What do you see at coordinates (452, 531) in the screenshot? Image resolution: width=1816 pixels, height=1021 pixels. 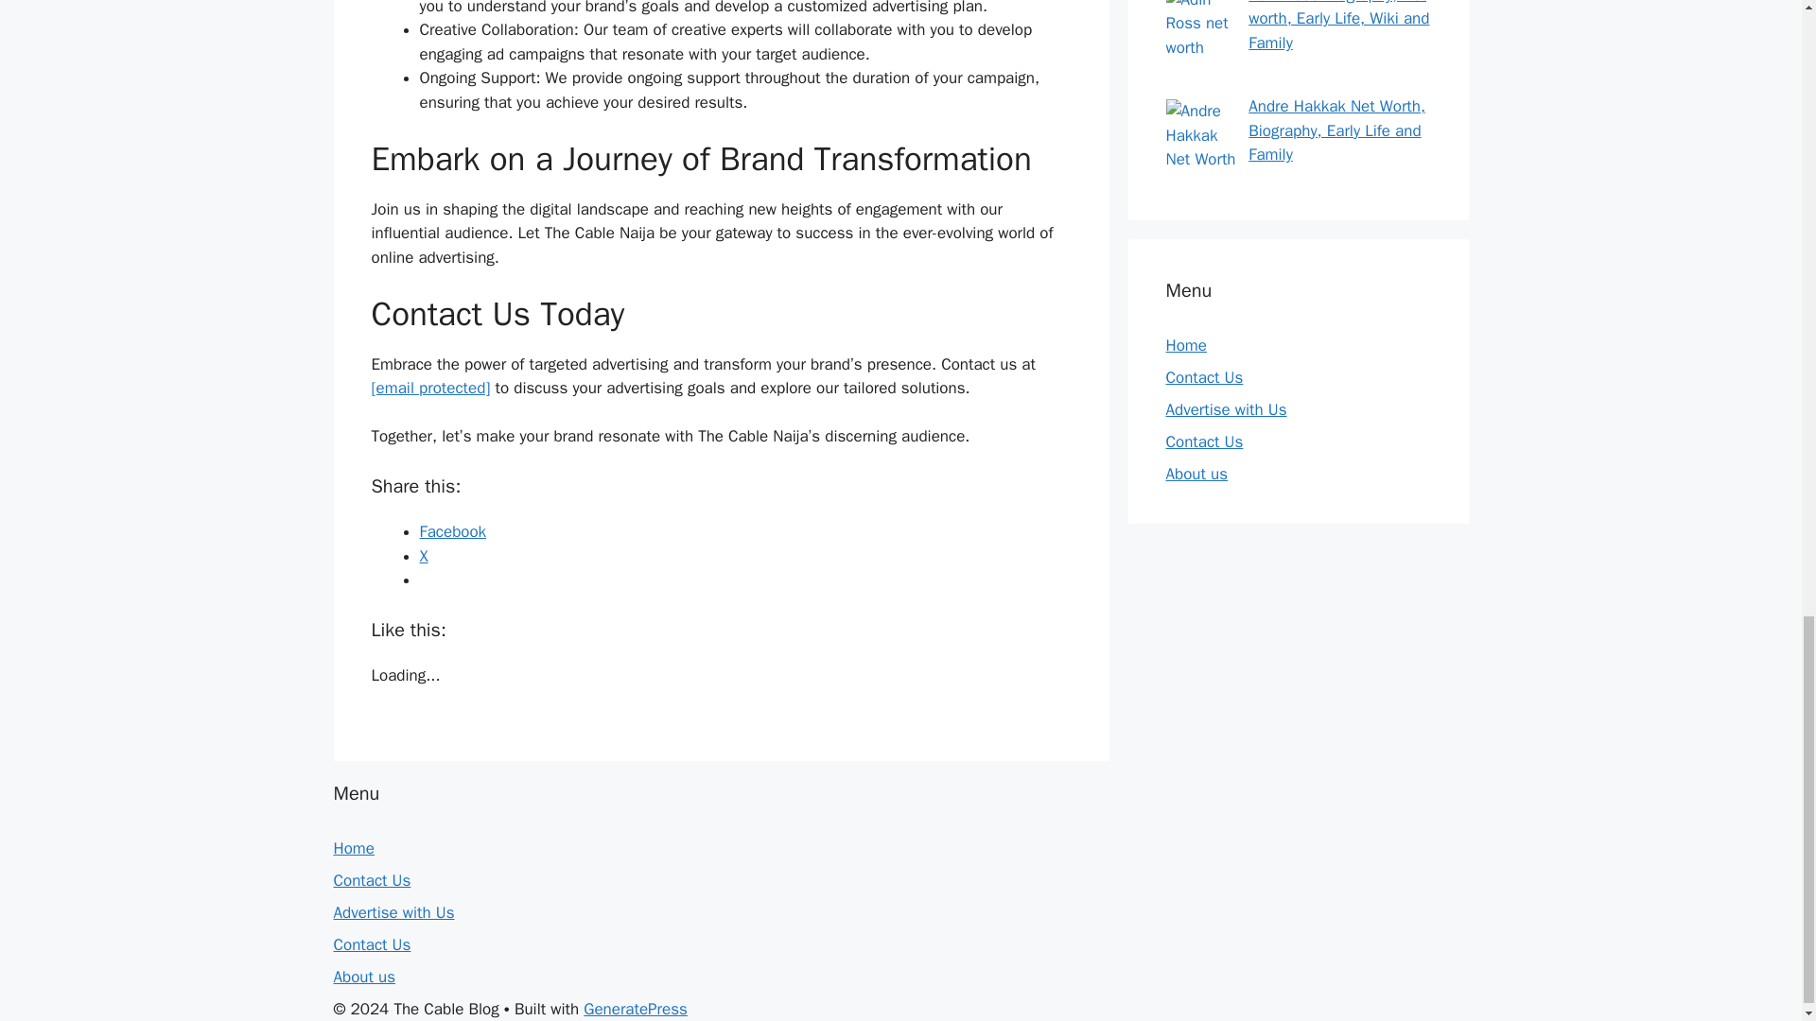 I see `Facebook` at bounding box center [452, 531].